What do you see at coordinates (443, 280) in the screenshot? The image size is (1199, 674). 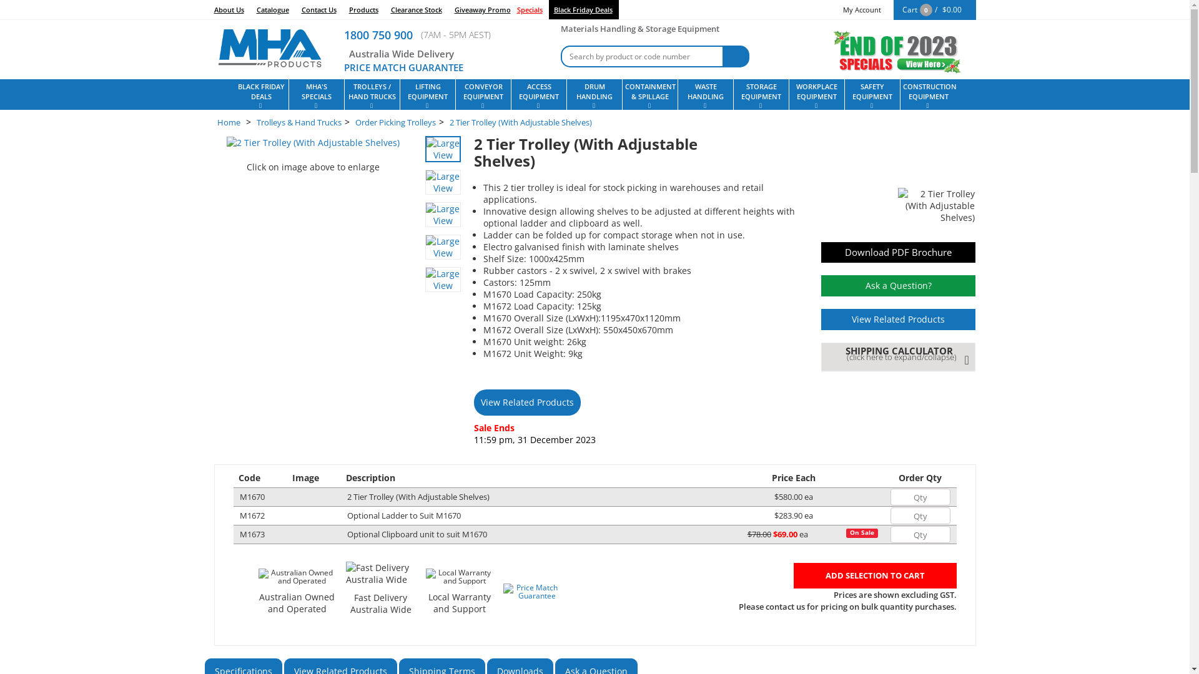 I see `Large View` at bounding box center [443, 280].